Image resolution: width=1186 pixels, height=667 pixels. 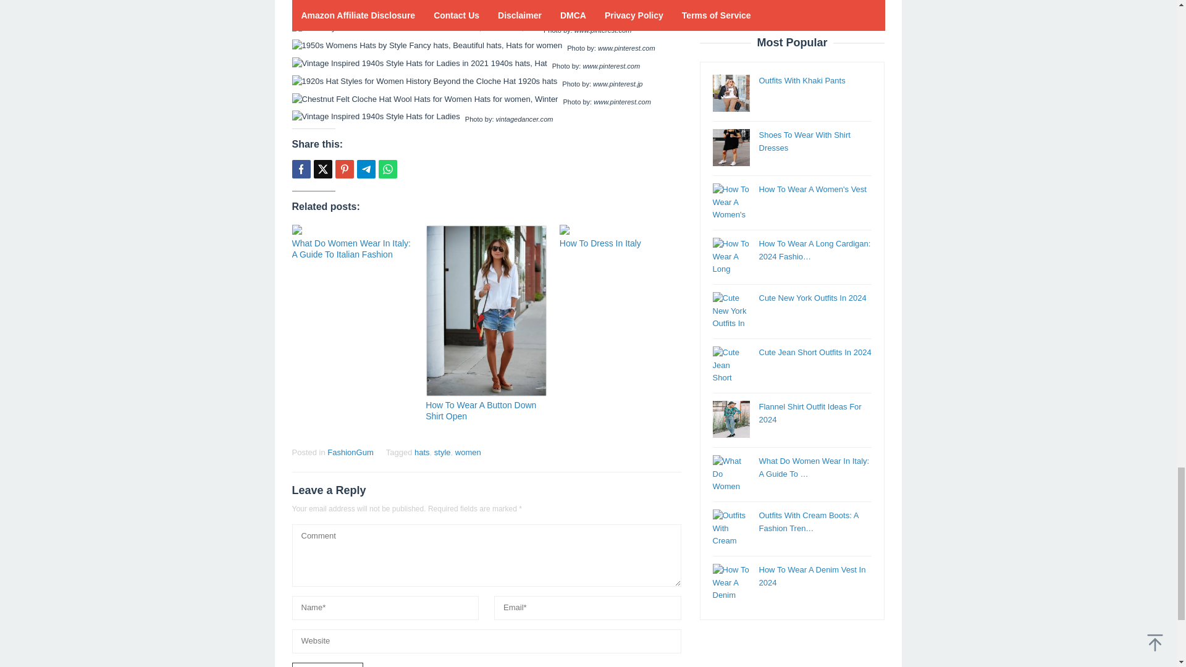 What do you see at coordinates (351, 248) in the screenshot?
I see `What Do Women Wear In Italy: A Guide To Italian Fashion` at bounding box center [351, 248].